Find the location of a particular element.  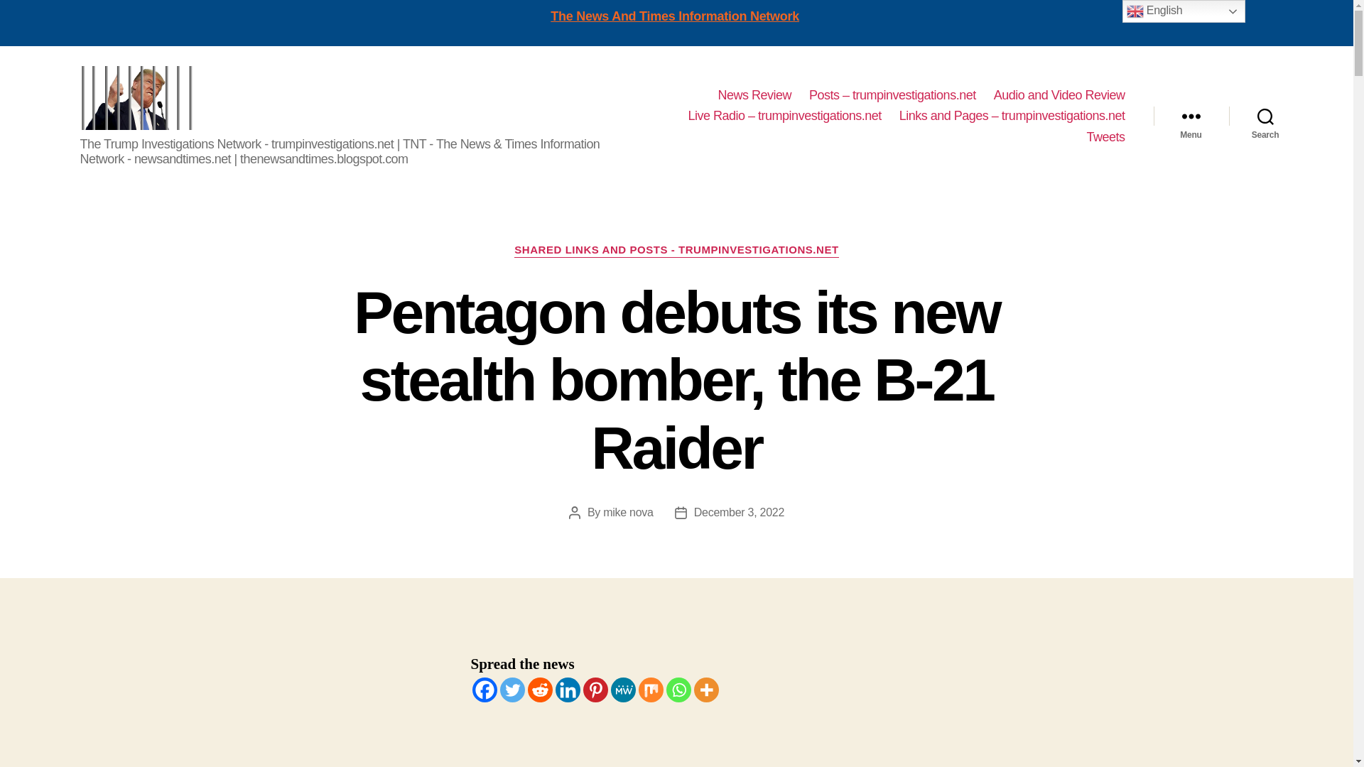

Pinterest is located at coordinates (594, 690).